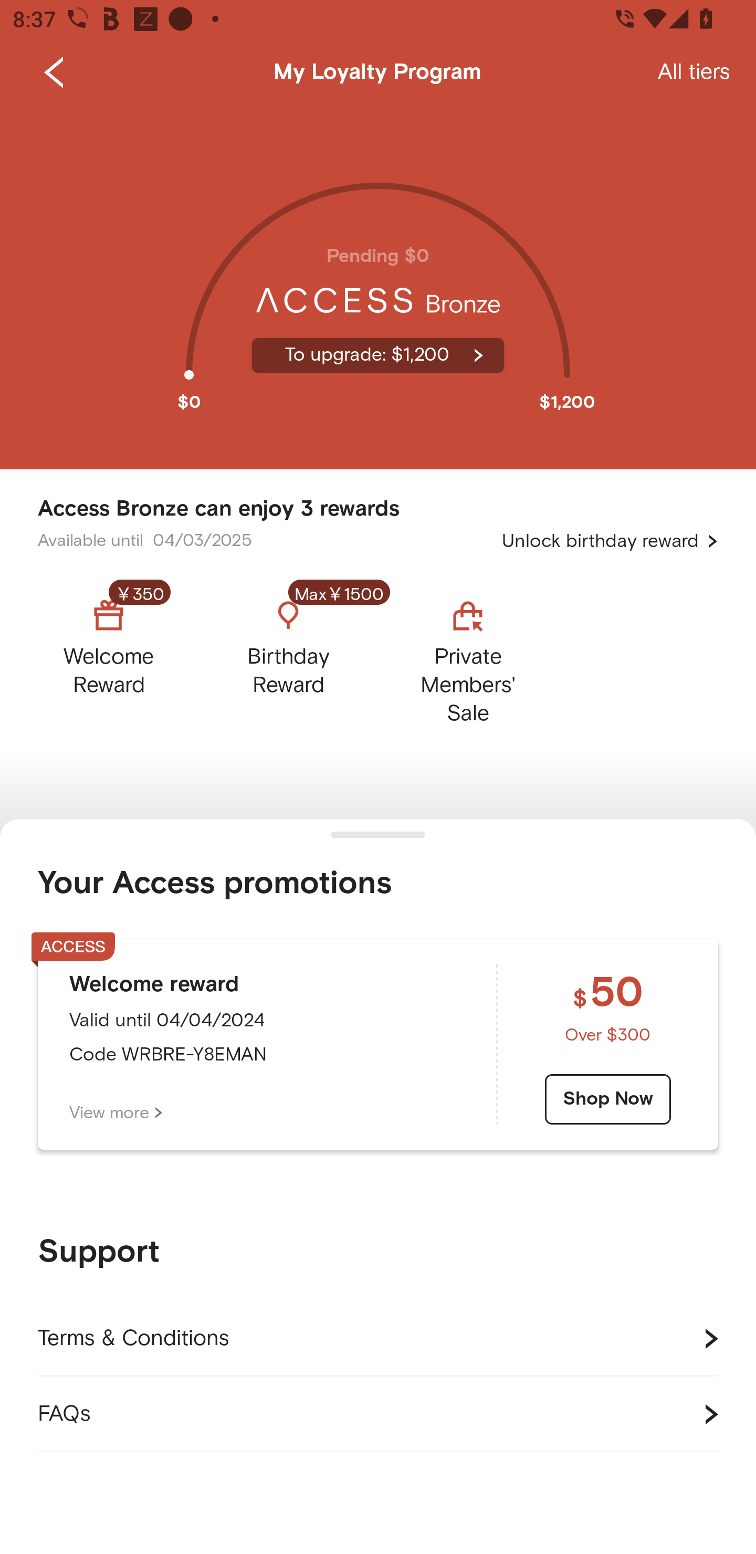 The width and height of the screenshot is (756, 1554). What do you see at coordinates (467, 657) in the screenshot?
I see `Private Members' Sale` at bounding box center [467, 657].